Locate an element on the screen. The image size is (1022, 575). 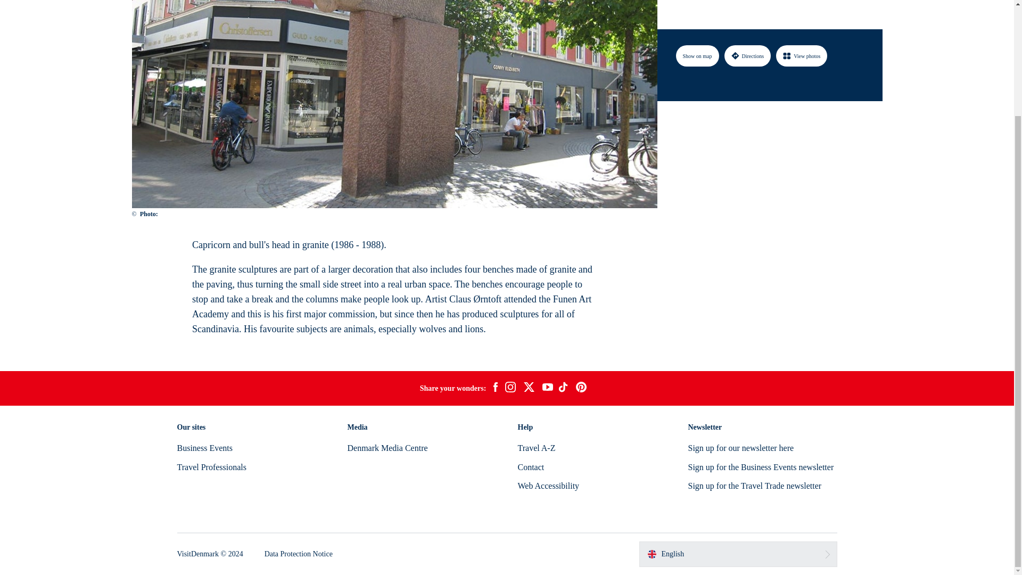
instagram is located at coordinates (510, 389).